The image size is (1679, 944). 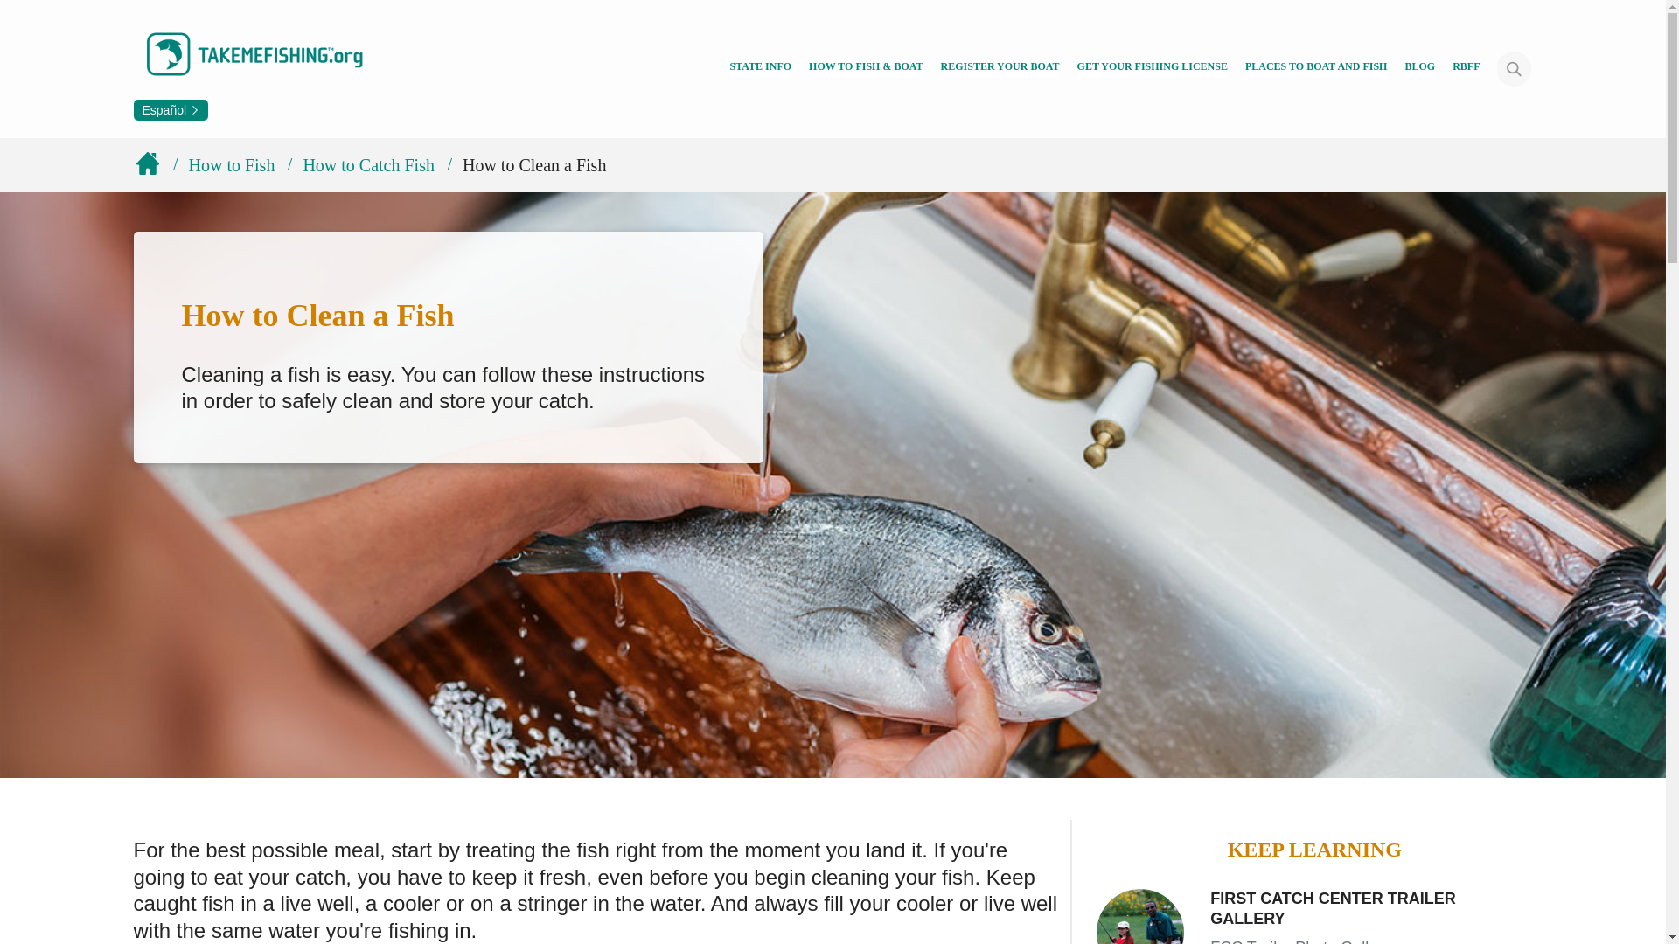 What do you see at coordinates (1153, 68) in the screenshot?
I see `Get Your Fishing License` at bounding box center [1153, 68].